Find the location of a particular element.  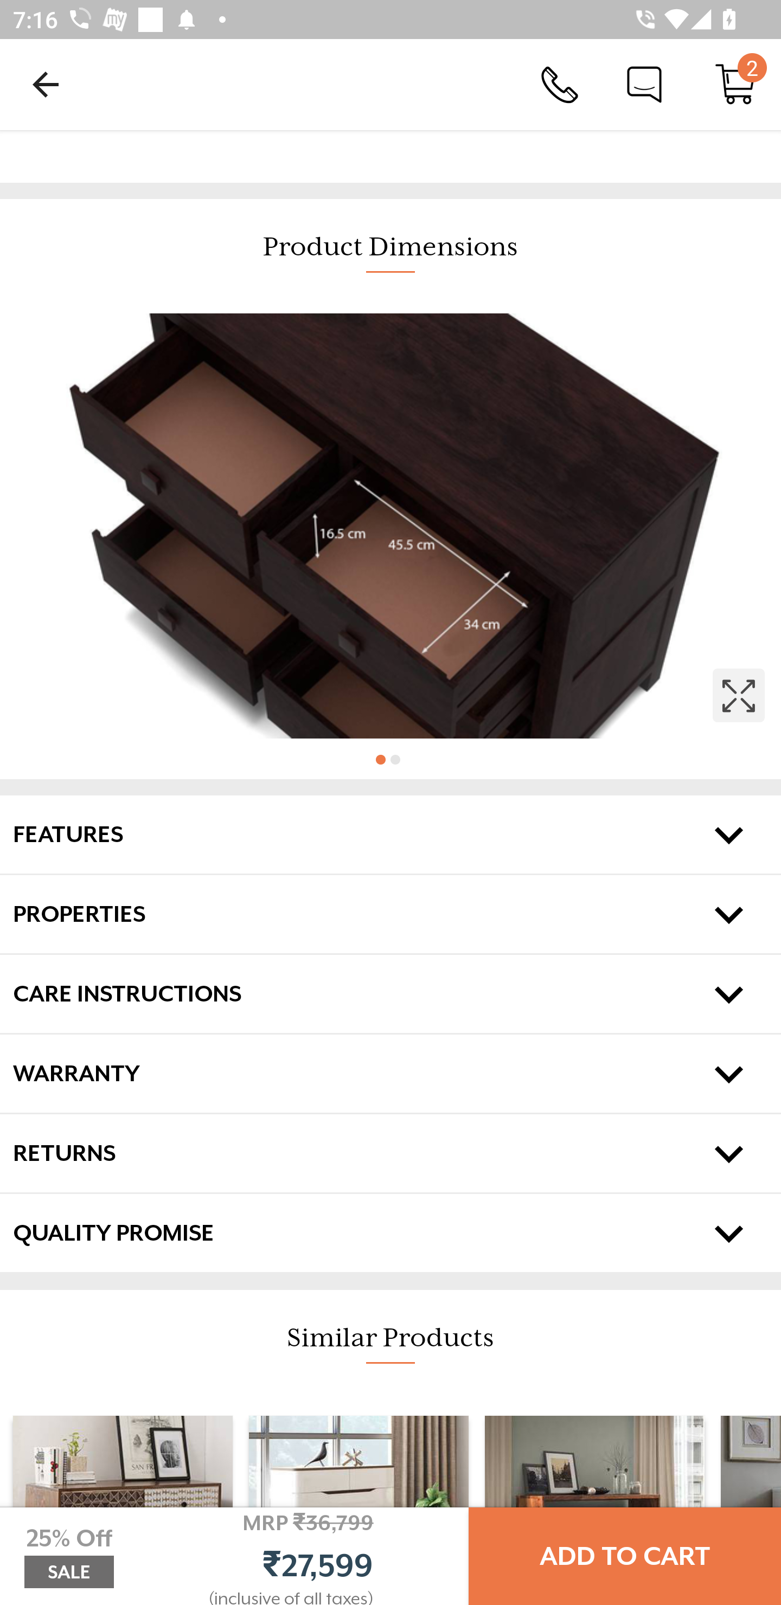

CARE INSTRUCTIONS  is located at coordinates (390, 994).